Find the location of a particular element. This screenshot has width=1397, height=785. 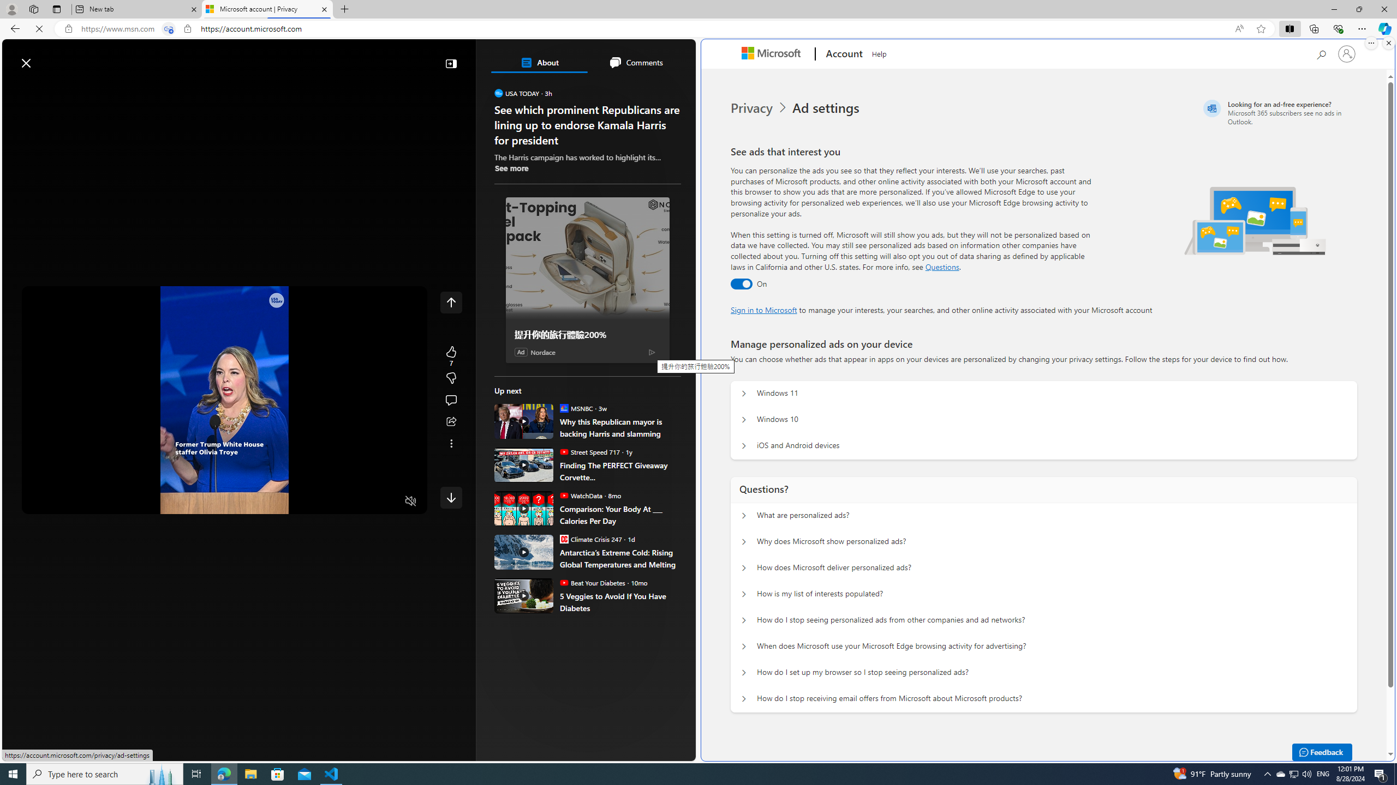

Ad settings toggle is located at coordinates (741, 284).